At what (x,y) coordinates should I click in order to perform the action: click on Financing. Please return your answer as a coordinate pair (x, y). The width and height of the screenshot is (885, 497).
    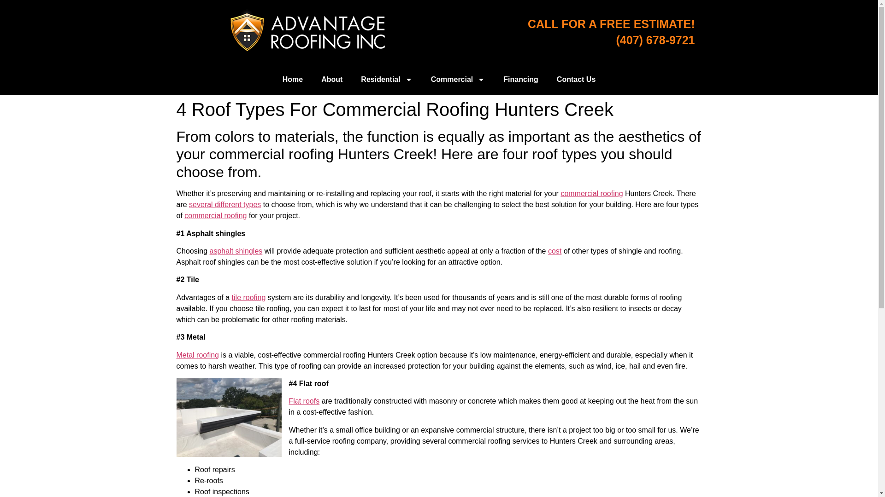
    Looking at the image, I should click on (521, 79).